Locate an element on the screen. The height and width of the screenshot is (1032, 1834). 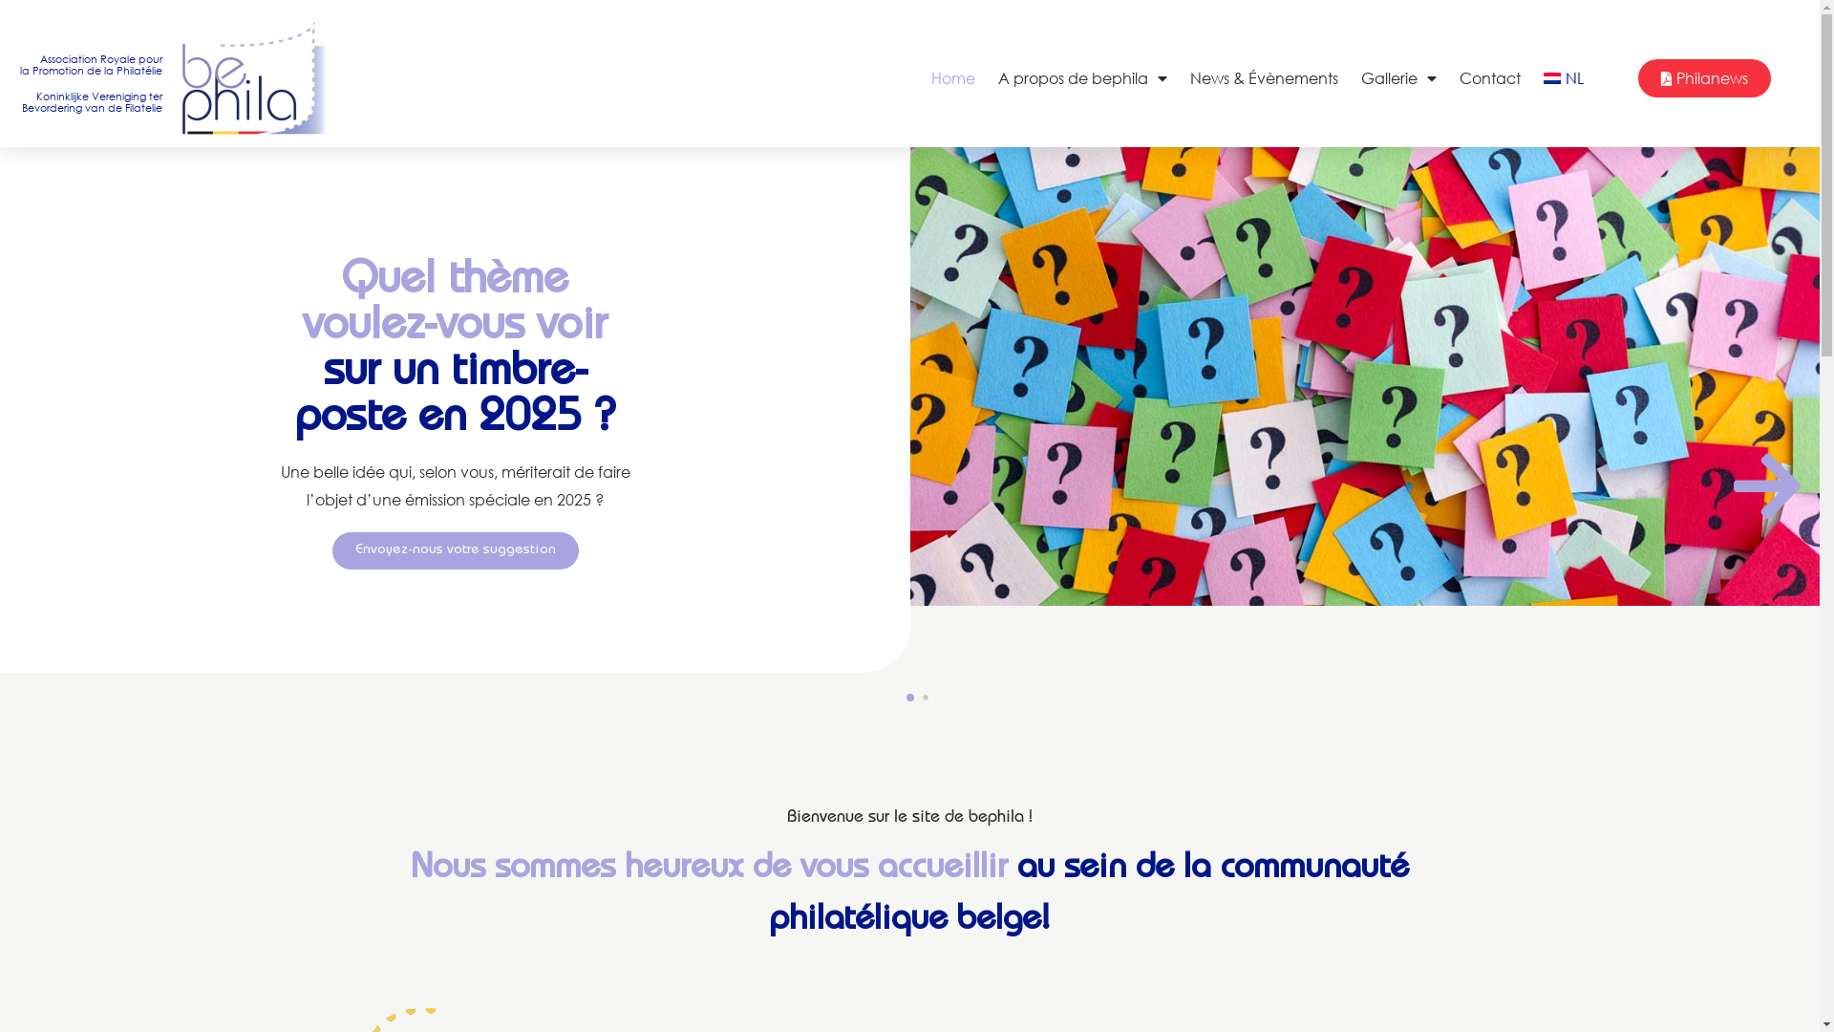
NL is located at coordinates (1564, 78).